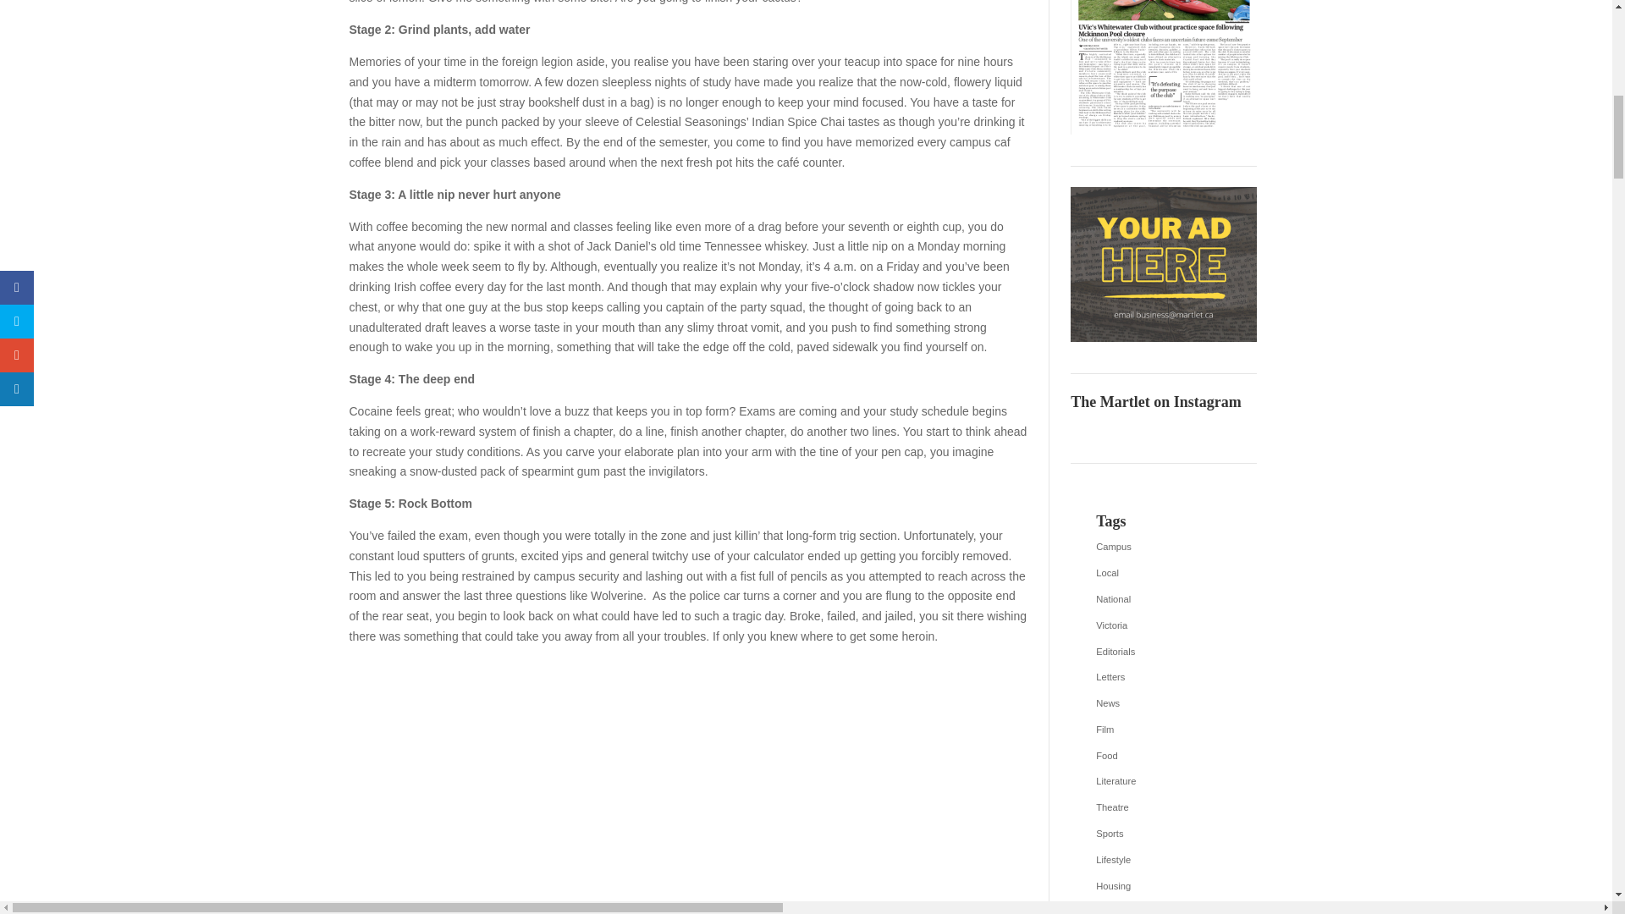  What do you see at coordinates (1163, 730) in the screenshot?
I see `Film` at bounding box center [1163, 730].